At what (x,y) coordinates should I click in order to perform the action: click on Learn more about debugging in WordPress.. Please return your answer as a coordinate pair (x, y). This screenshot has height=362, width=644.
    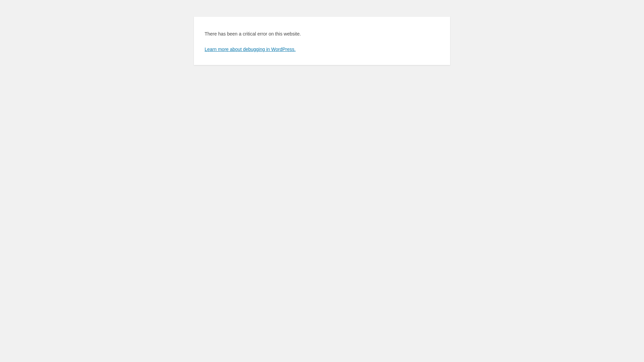
    Looking at the image, I should click on (250, 49).